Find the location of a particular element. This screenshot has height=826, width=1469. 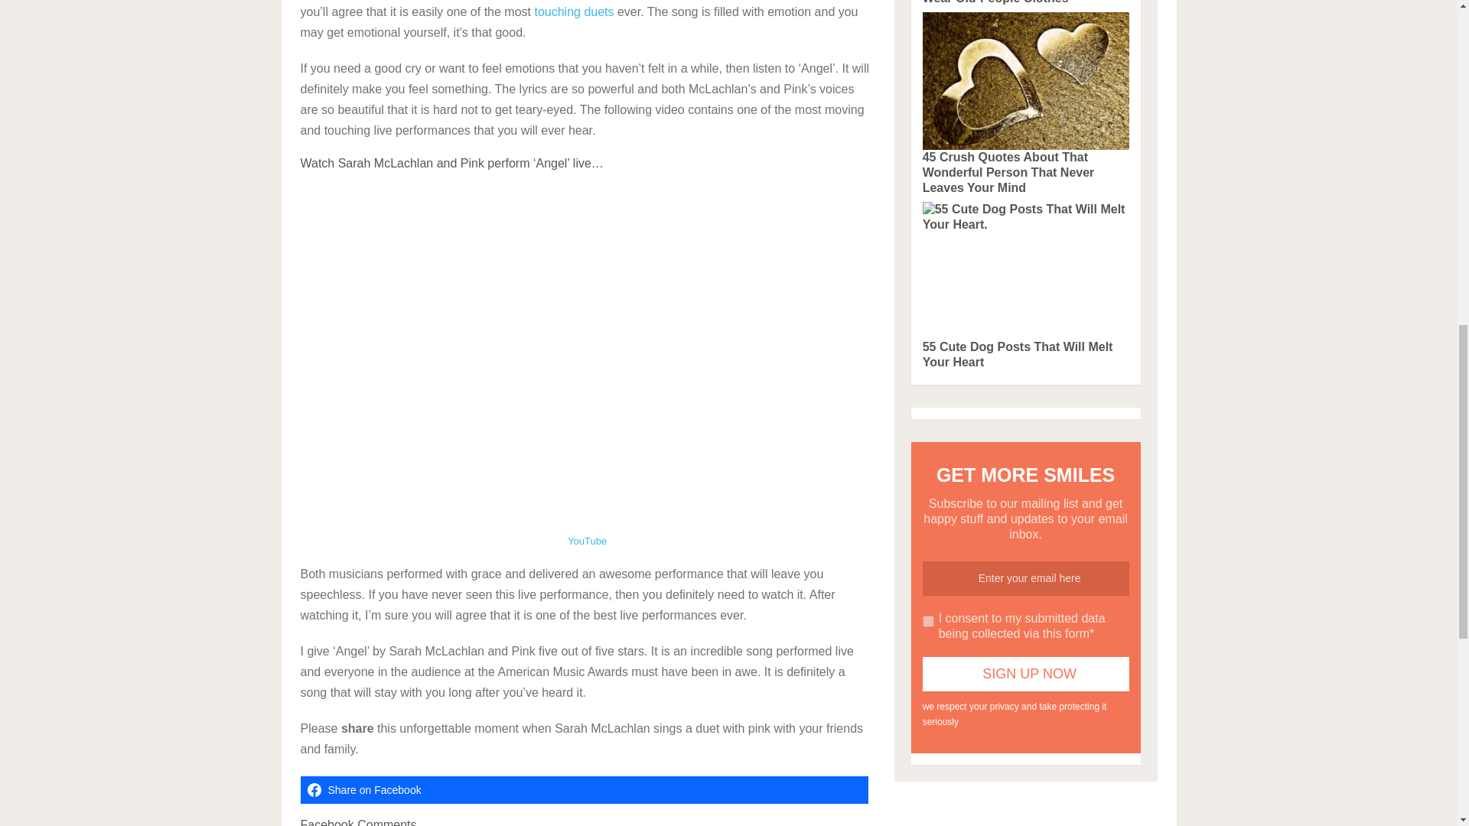

Share on Facebook is located at coordinates (583, 789).